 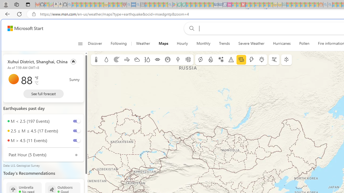 I want to click on Sea level pressure, so click(x=168, y=60).